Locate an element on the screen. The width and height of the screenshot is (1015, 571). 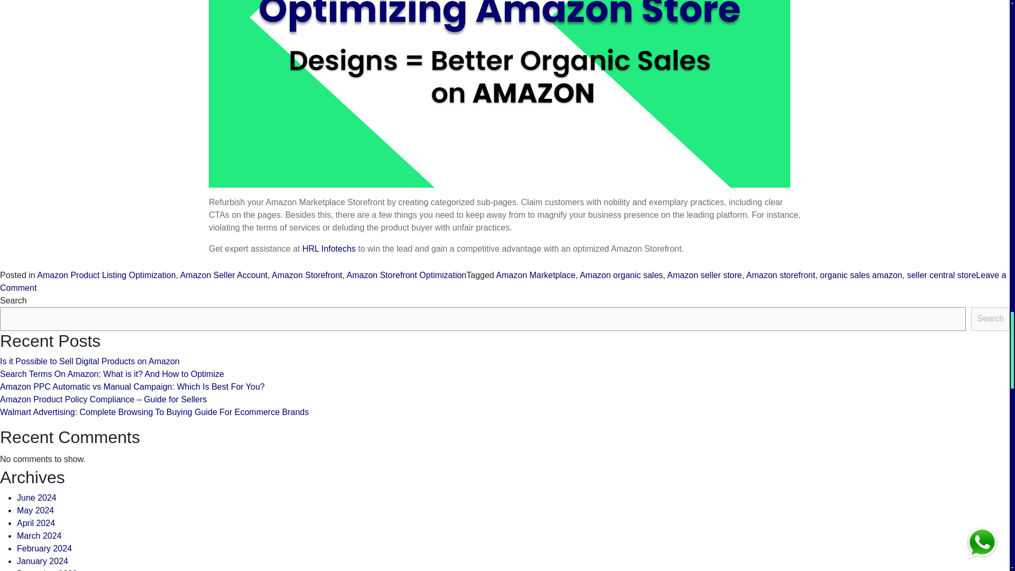
Amazon storefront is located at coordinates (780, 275).